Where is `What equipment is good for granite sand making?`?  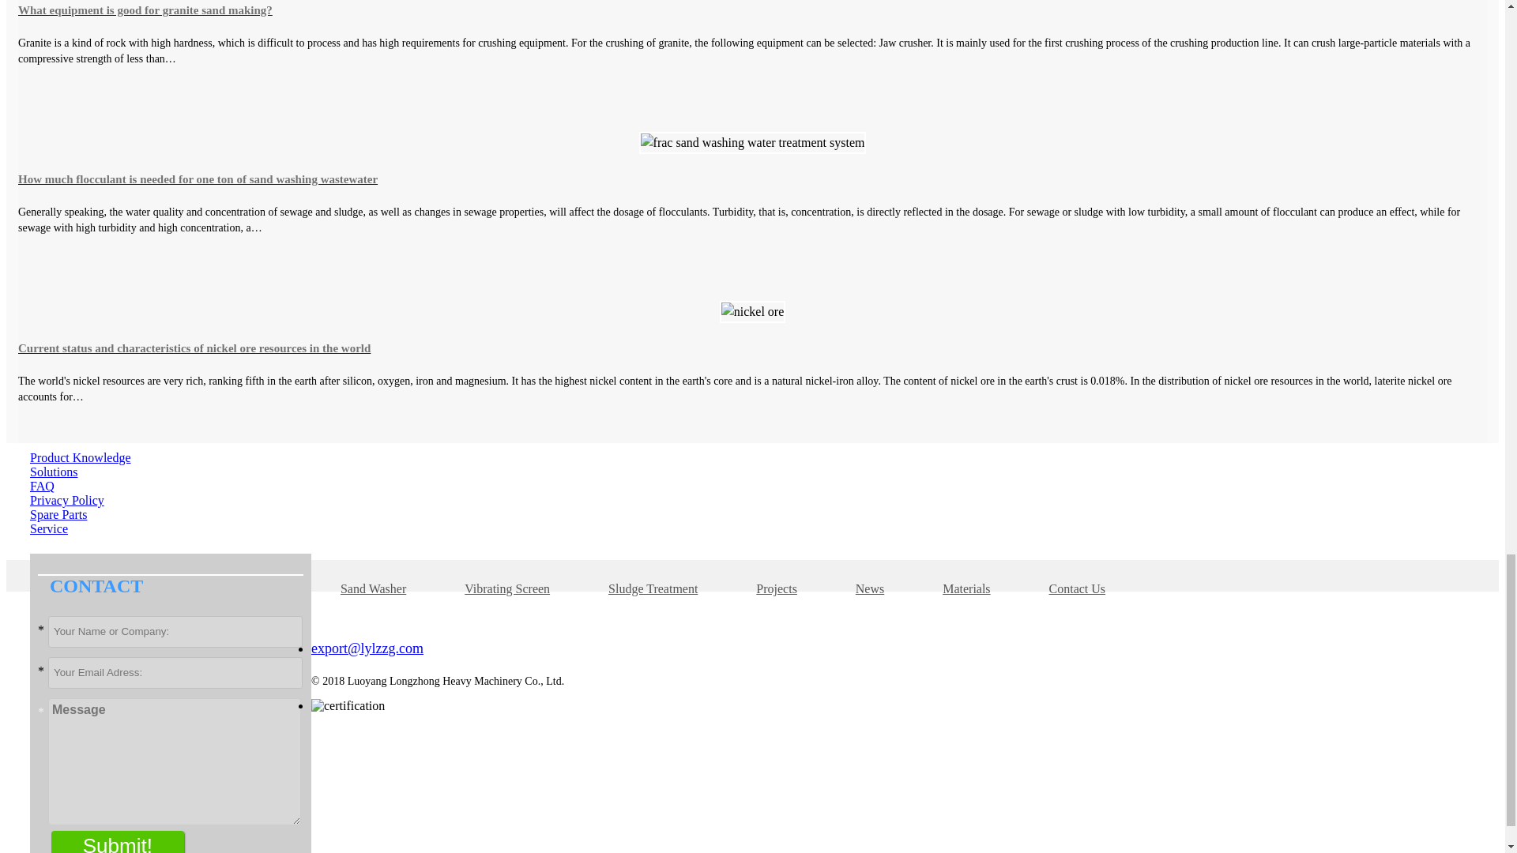 What equipment is good for granite sand making? is located at coordinates (752, 9).